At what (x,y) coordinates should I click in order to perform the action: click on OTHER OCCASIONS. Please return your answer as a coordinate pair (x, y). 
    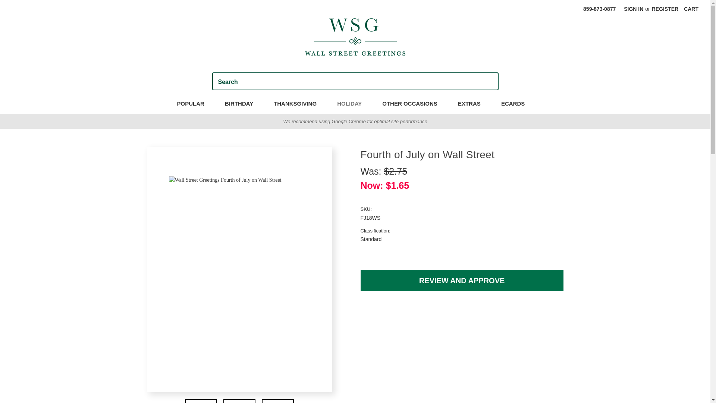
    Looking at the image, I should click on (414, 104).